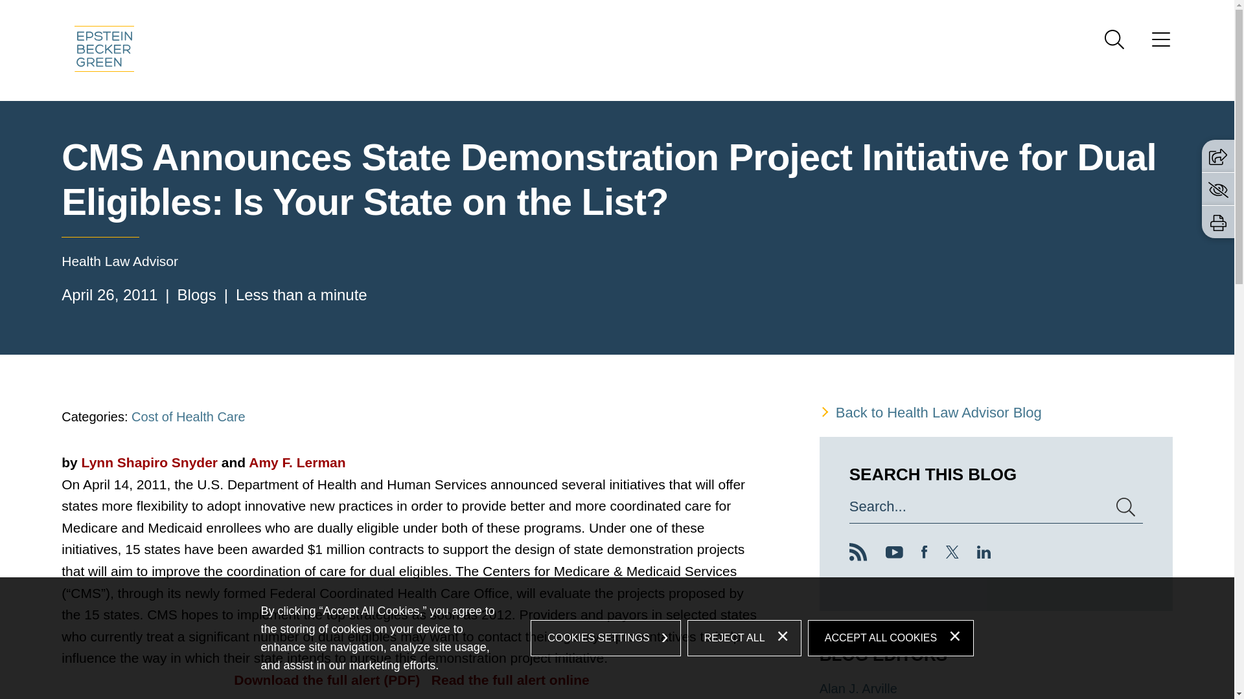  Describe the element at coordinates (984, 551) in the screenshot. I see `Linkedin` at that location.